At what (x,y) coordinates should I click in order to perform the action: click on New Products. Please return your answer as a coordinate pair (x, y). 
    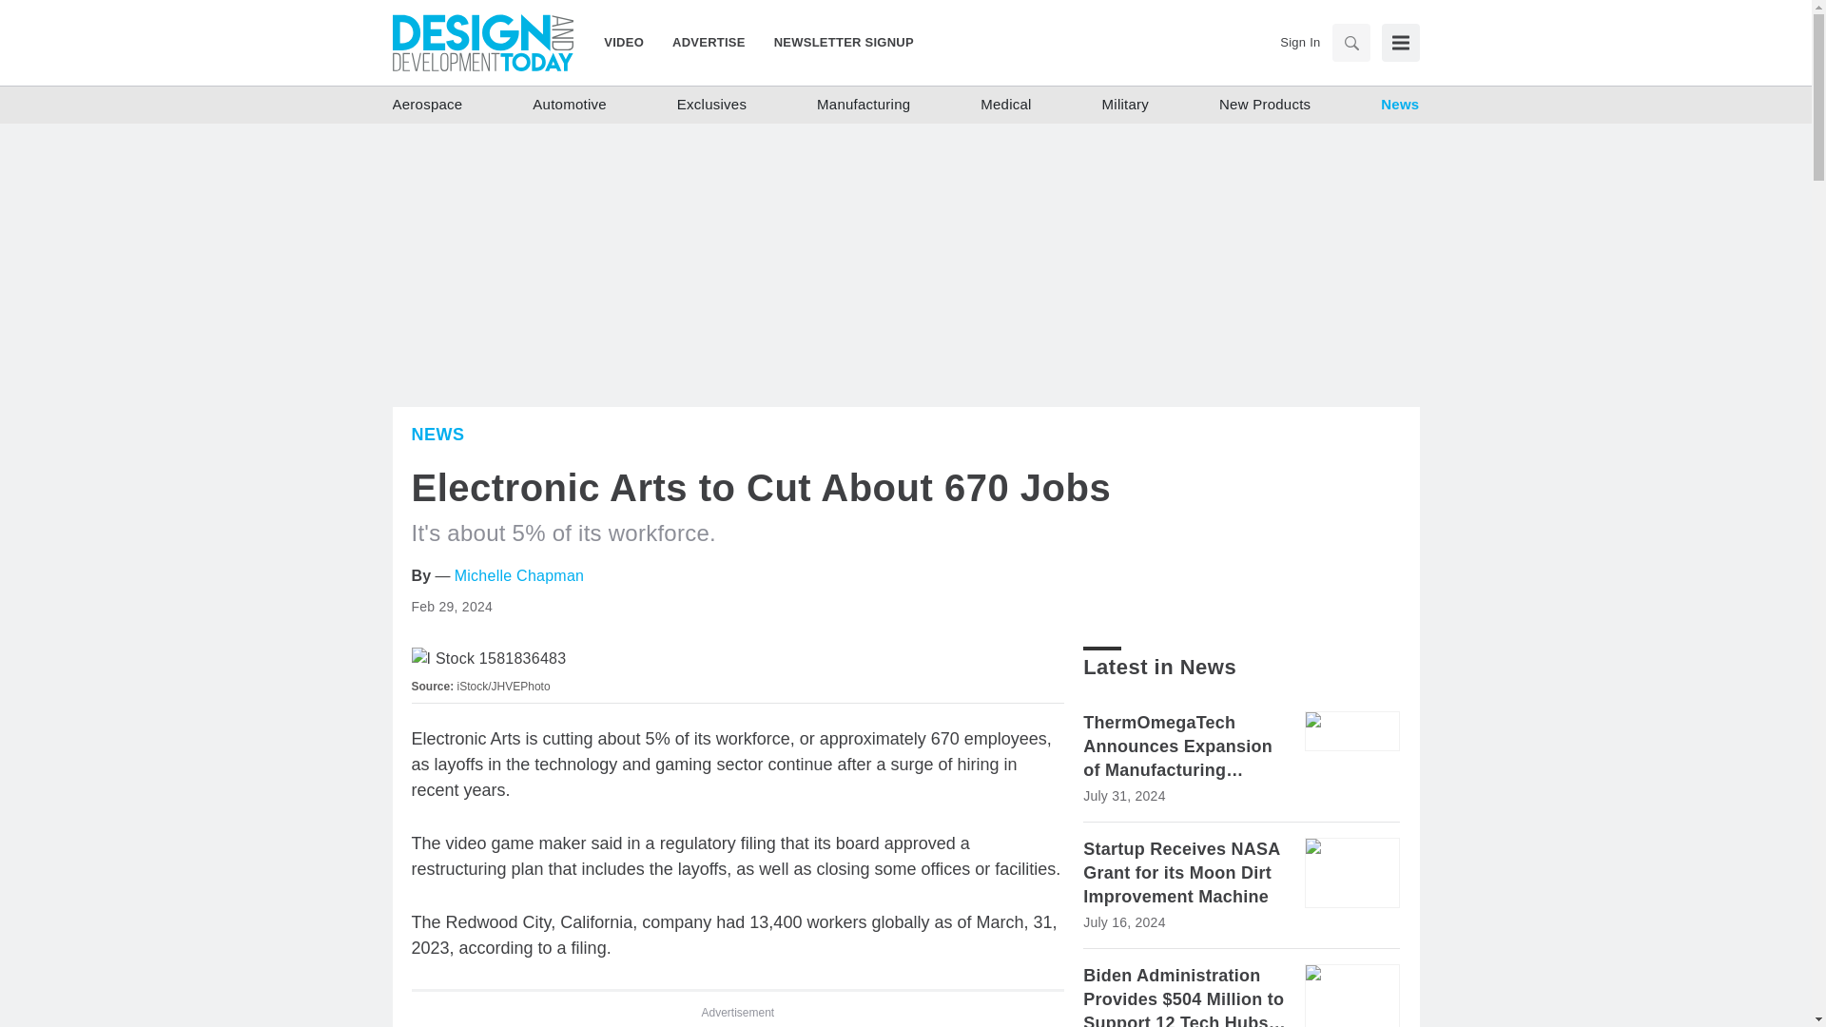
    Looking at the image, I should click on (1265, 105).